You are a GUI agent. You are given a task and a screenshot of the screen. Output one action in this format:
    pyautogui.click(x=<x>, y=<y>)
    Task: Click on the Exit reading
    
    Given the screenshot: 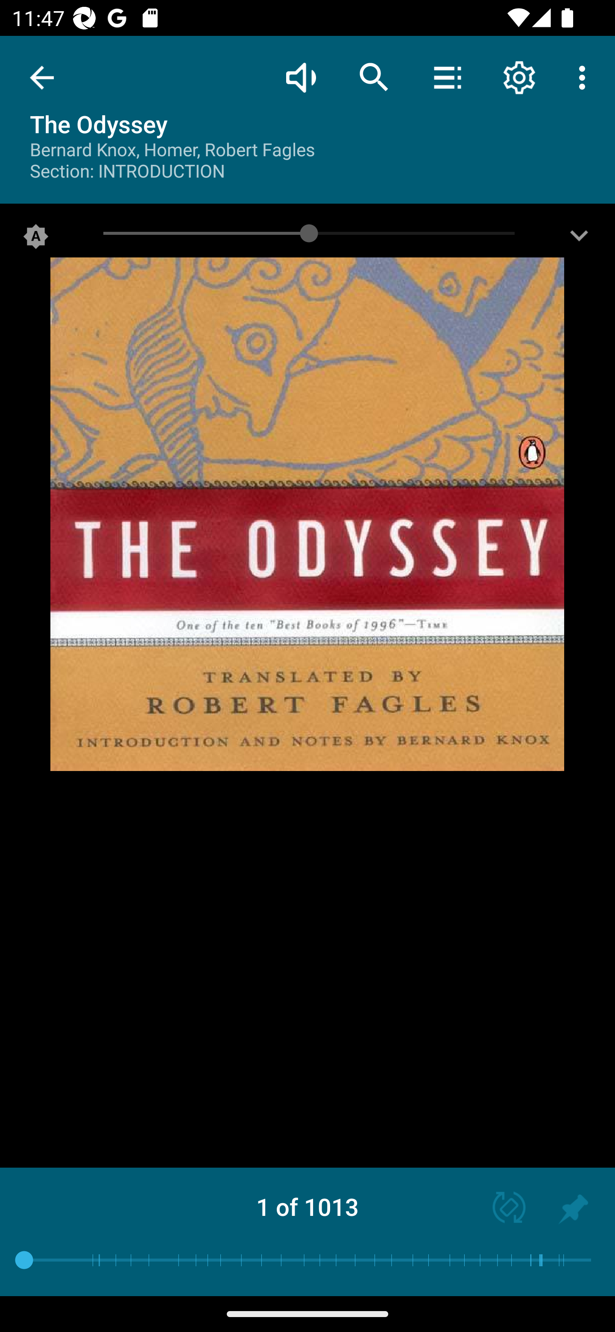 What is the action you would take?
    pyautogui.click(x=42, y=78)
    